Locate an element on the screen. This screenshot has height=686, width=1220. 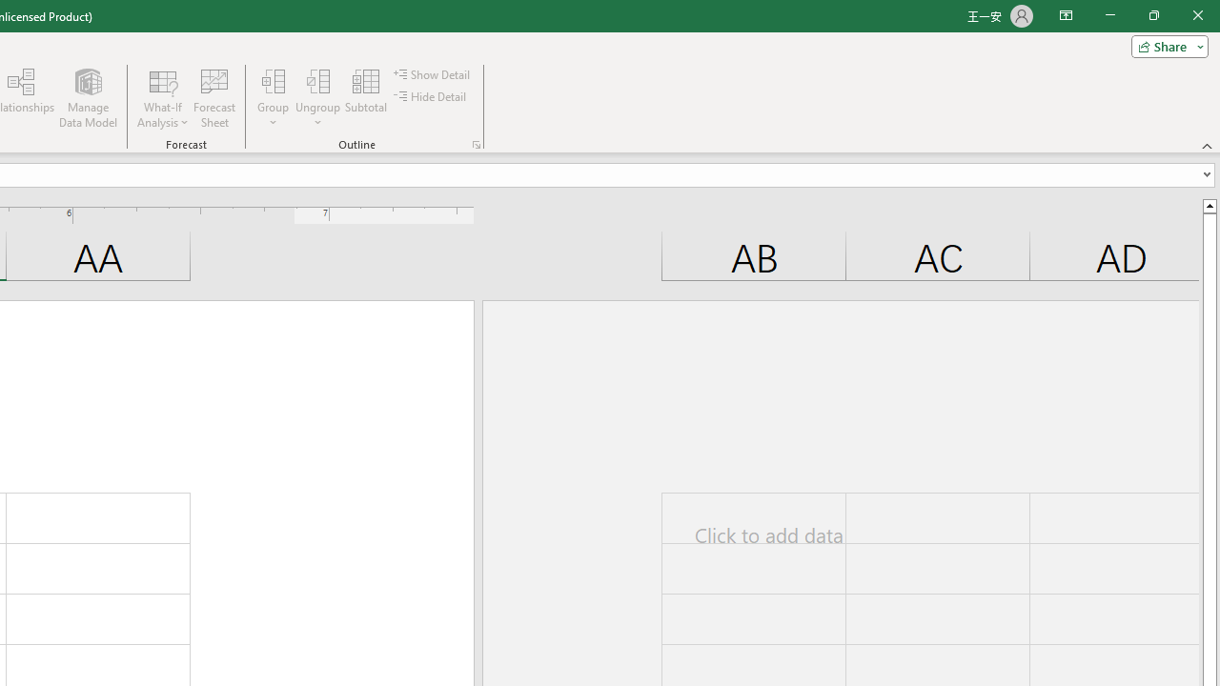
Collapse the Ribbon is located at coordinates (1208, 145).